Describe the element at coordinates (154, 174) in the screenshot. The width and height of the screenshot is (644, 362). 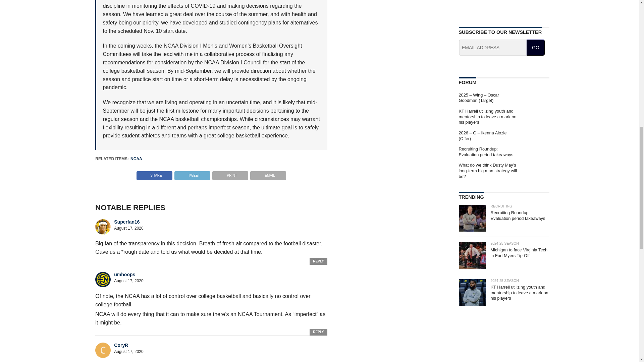
I see `Share on Facebook` at that location.